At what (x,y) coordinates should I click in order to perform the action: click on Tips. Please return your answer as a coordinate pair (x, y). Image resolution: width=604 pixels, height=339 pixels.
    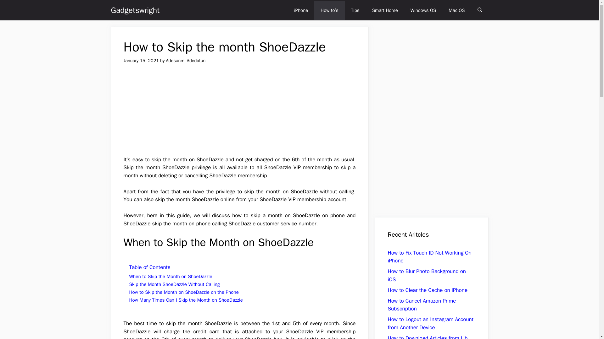
    Looking at the image, I should click on (355, 10).